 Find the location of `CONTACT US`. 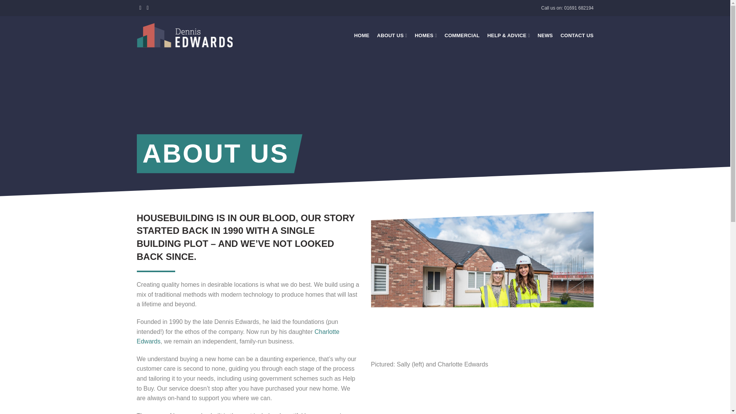

CONTACT US is located at coordinates (577, 35).